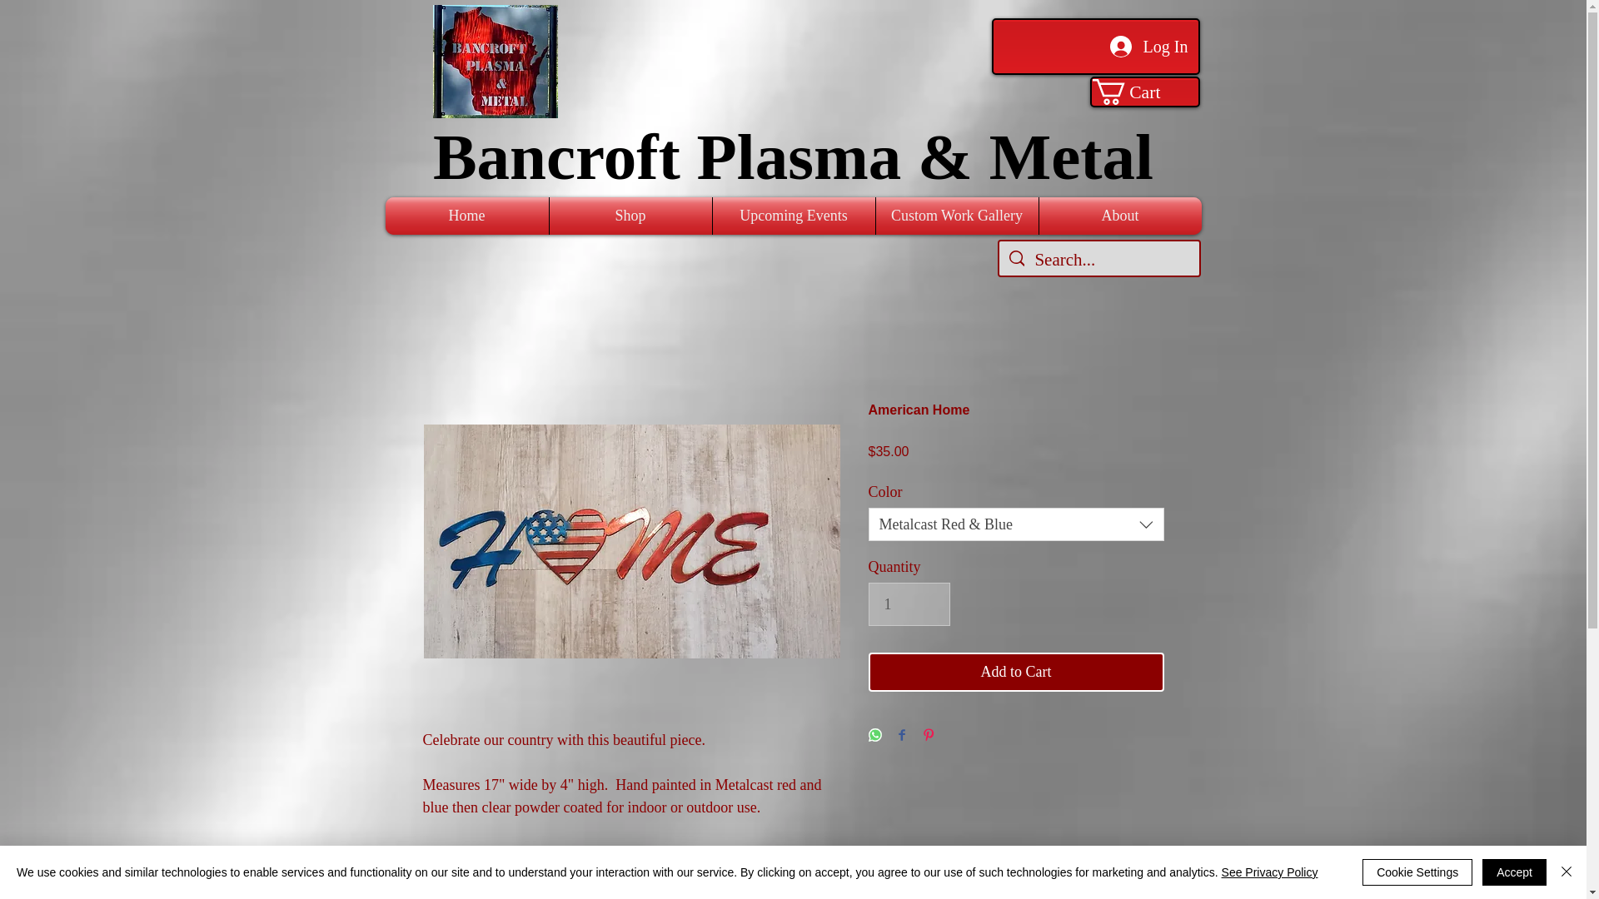 This screenshot has width=1599, height=899. Describe the element at coordinates (1121, 215) in the screenshot. I see `About` at that location.